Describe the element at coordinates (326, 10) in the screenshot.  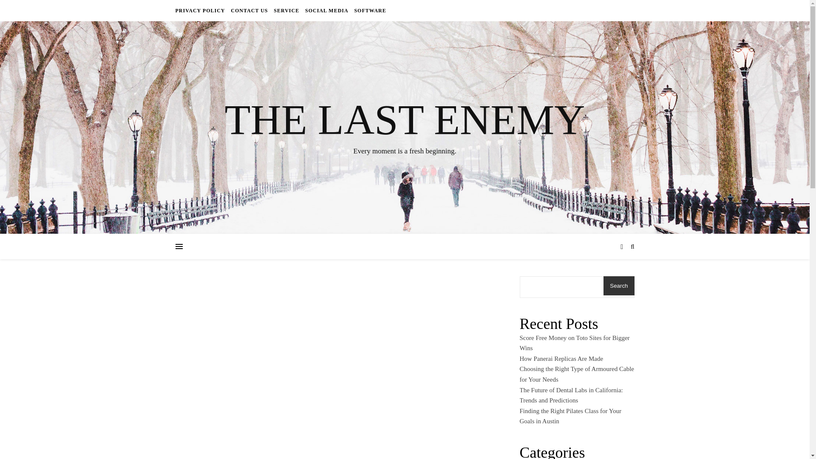
I see `SOCIAL MEDIA` at that location.